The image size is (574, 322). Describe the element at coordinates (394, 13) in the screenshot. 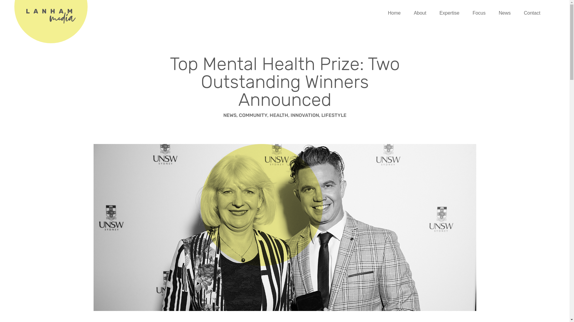

I see `Home` at that location.